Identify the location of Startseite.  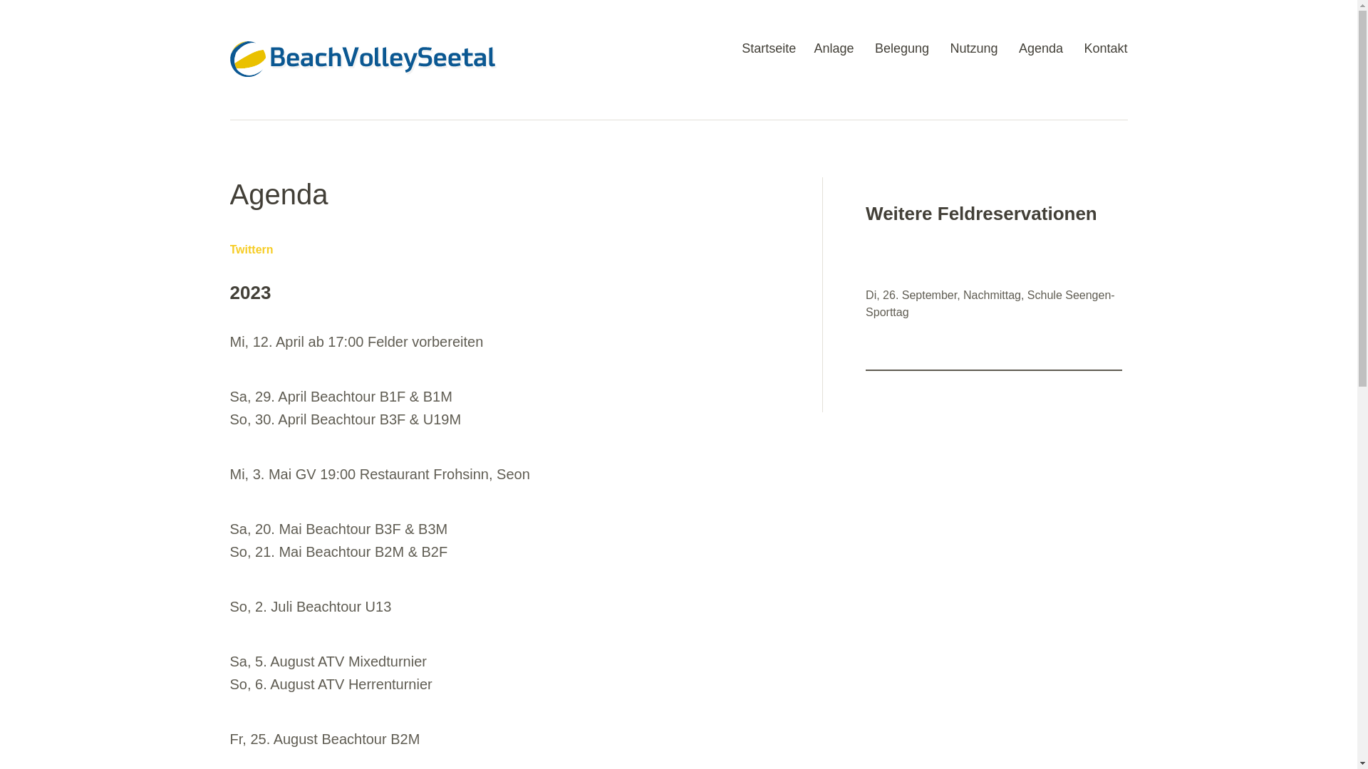
(769, 55).